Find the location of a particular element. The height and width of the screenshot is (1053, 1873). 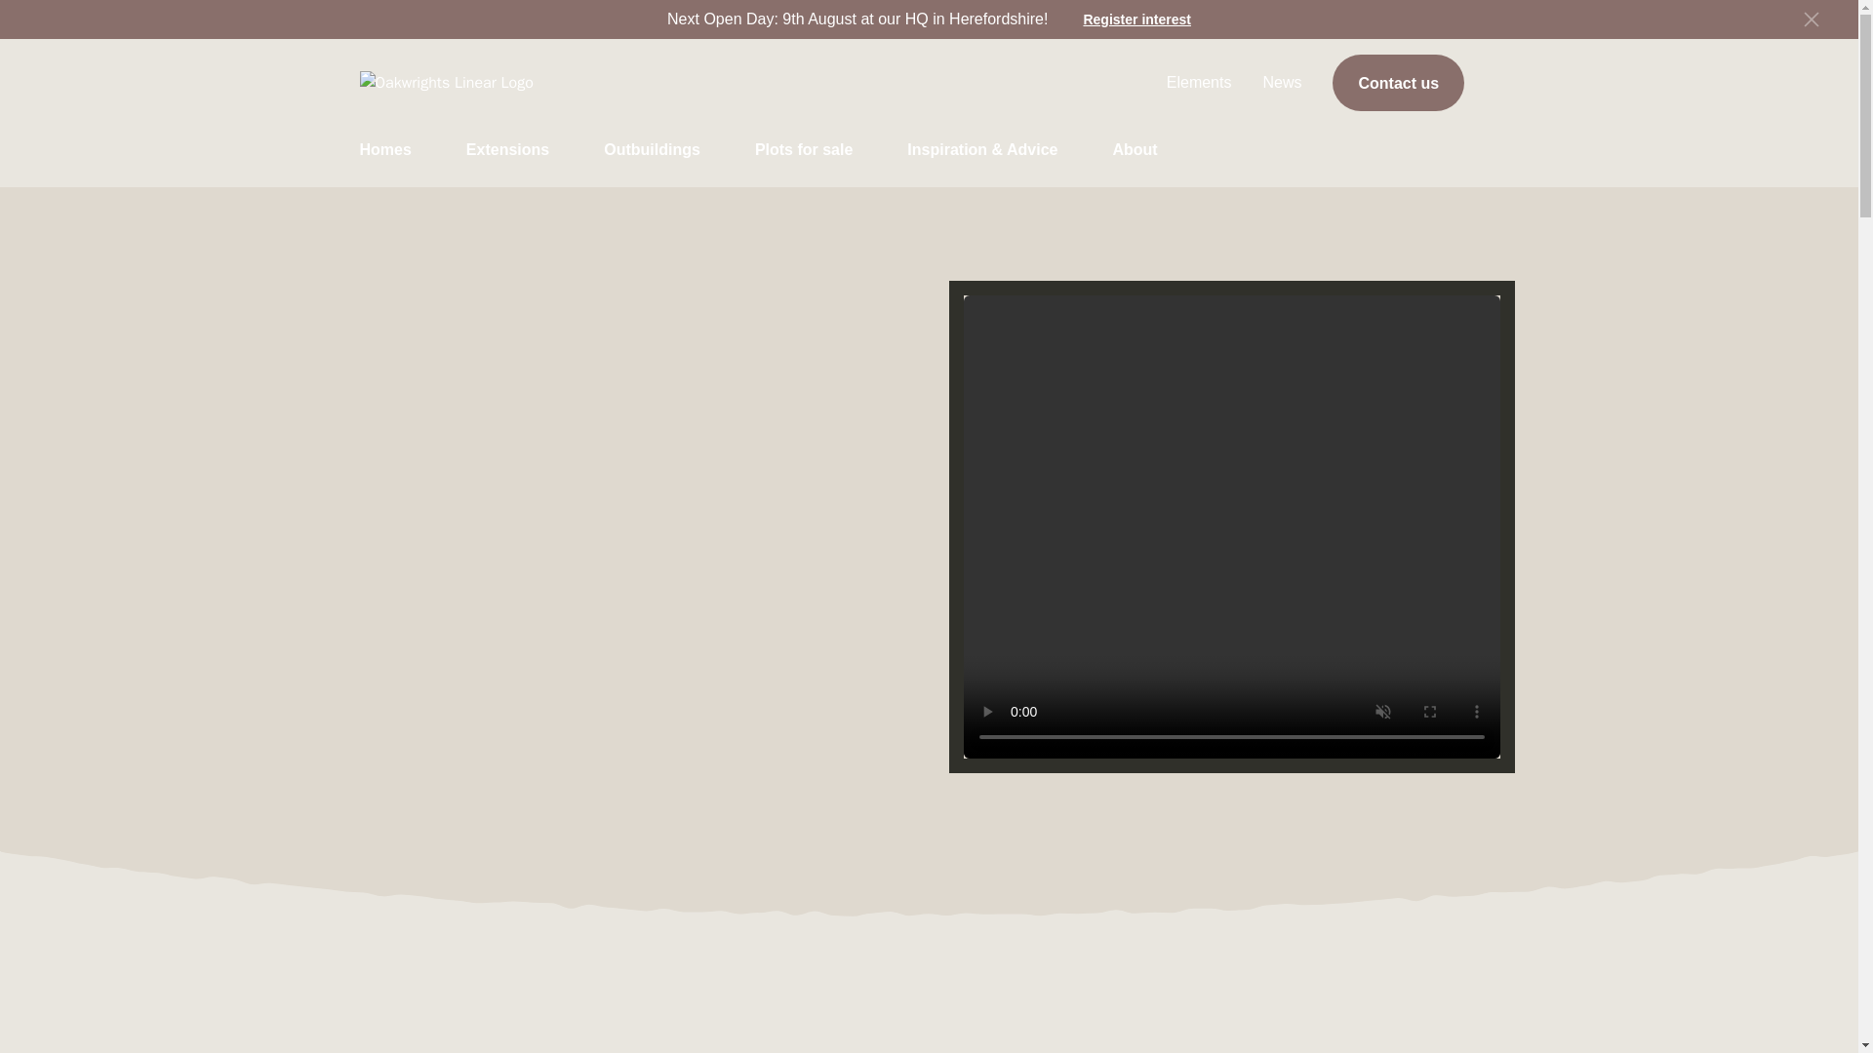

About is located at coordinates (1135, 150).